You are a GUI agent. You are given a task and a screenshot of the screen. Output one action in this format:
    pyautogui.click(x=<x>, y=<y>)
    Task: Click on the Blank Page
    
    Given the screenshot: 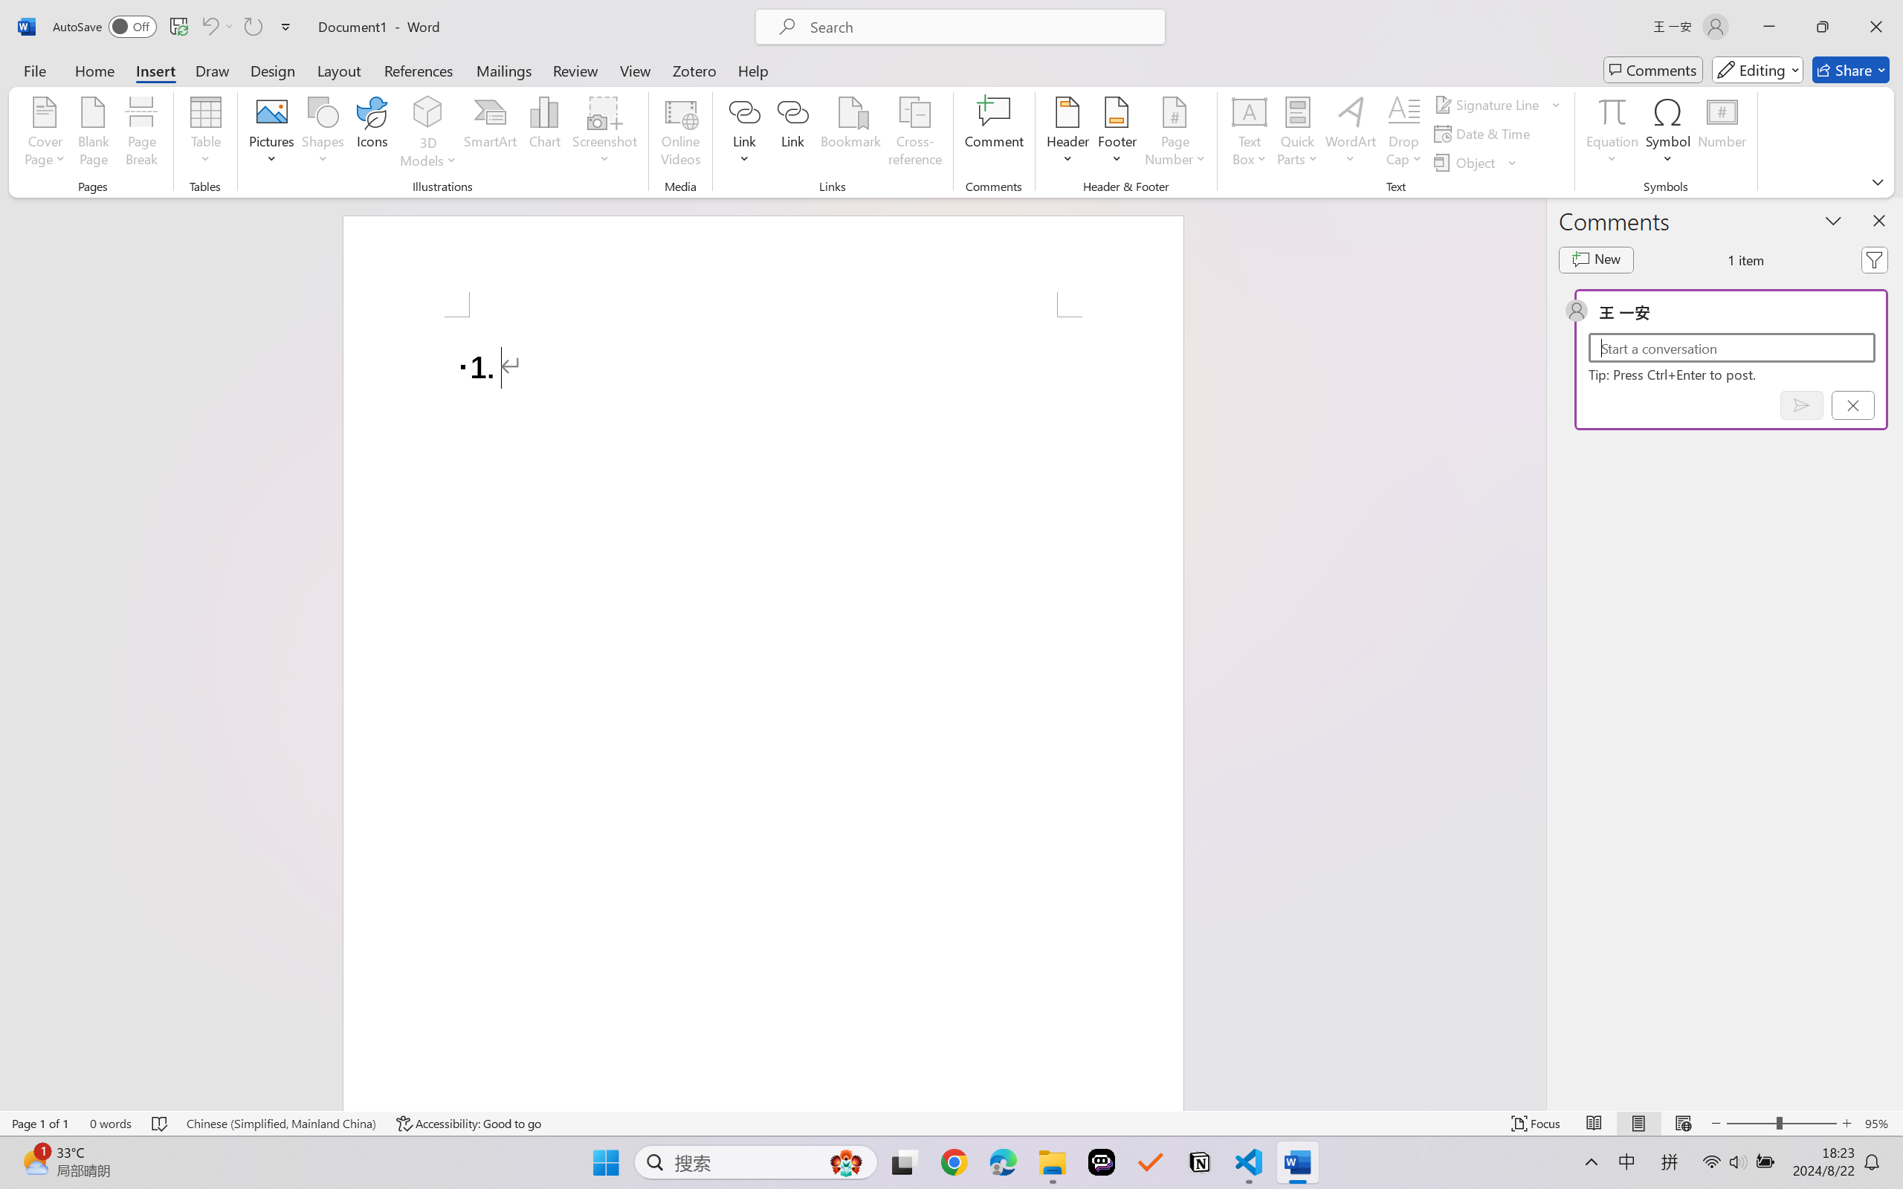 What is the action you would take?
    pyautogui.click(x=93, y=134)
    